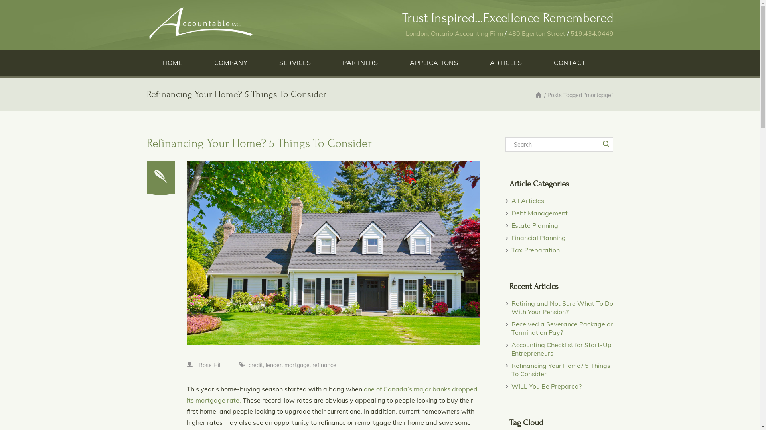 This screenshot has width=766, height=430. What do you see at coordinates (255, 365) in the screenshot?
I see `credit` at bounding box center [255, 365].